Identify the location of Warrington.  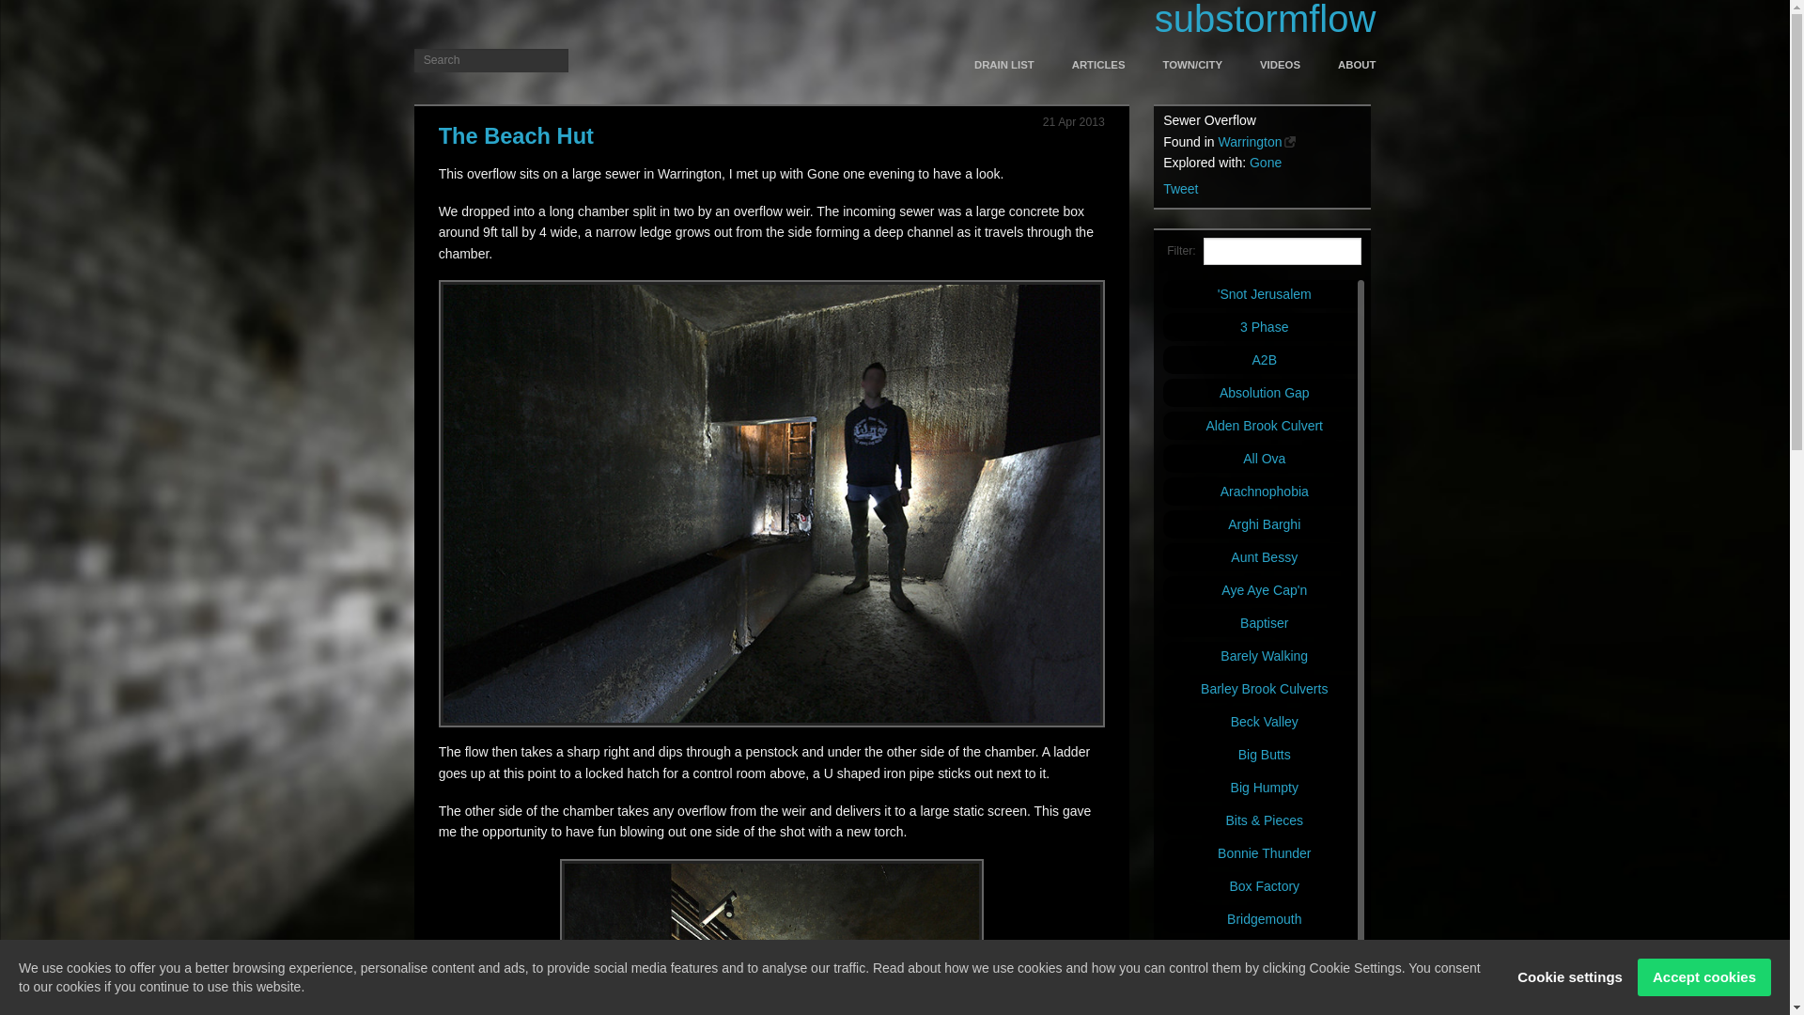
(1256, 141).